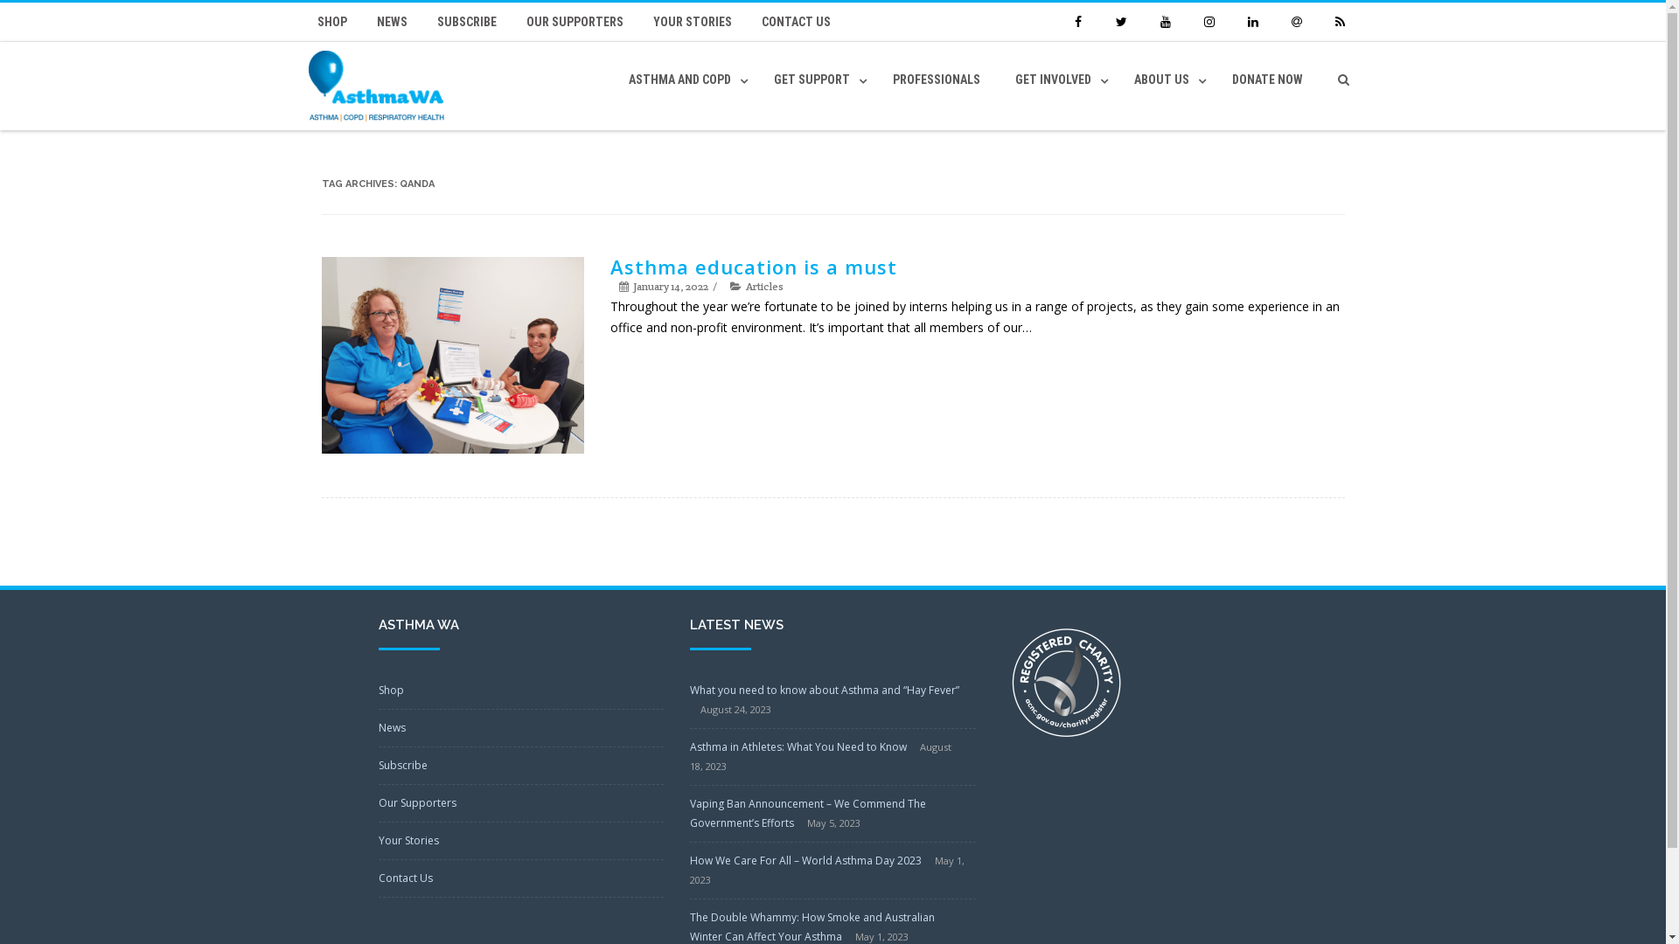  I want to click on Subscribe, so click(402, 766).